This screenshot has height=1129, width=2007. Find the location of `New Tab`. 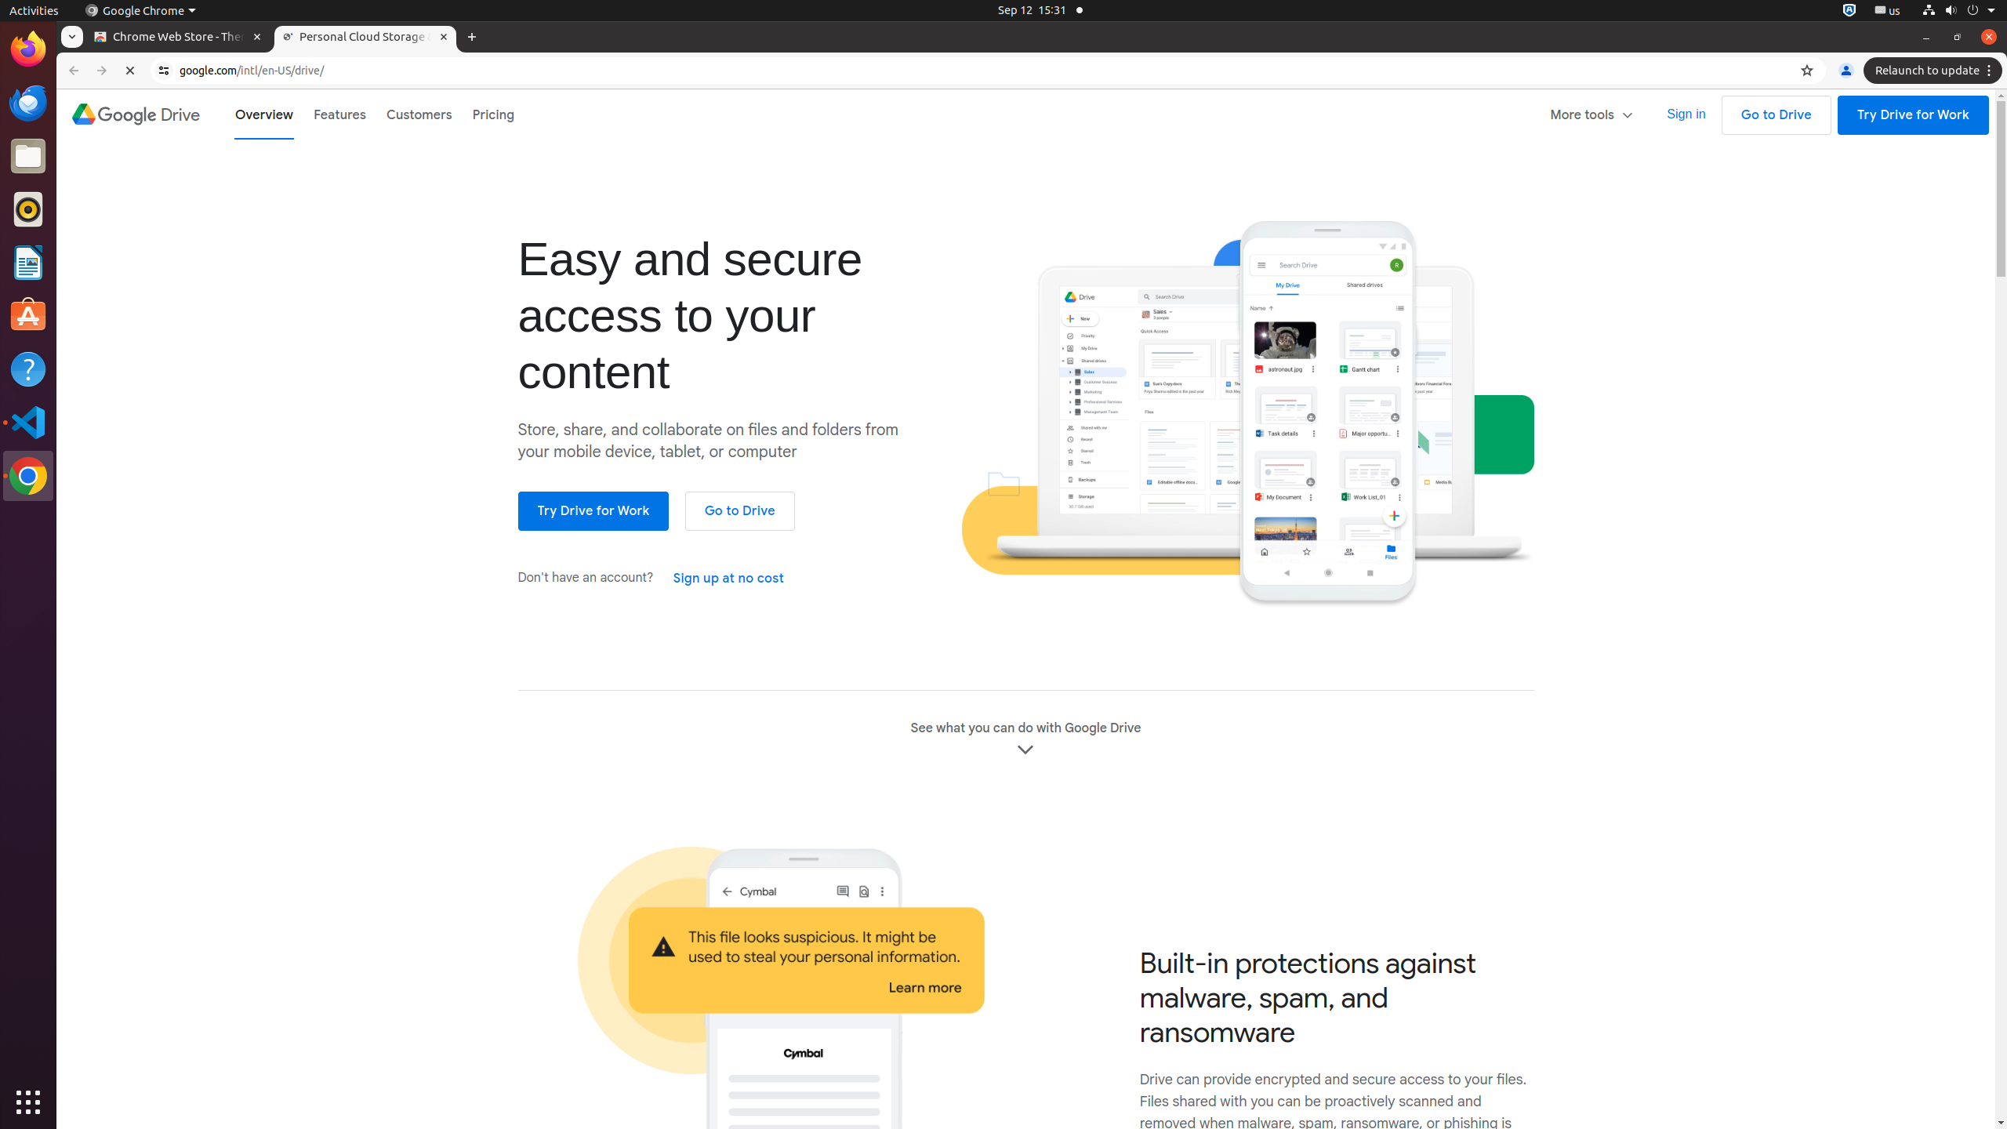

New Tab is located at coordinates (472, 38).